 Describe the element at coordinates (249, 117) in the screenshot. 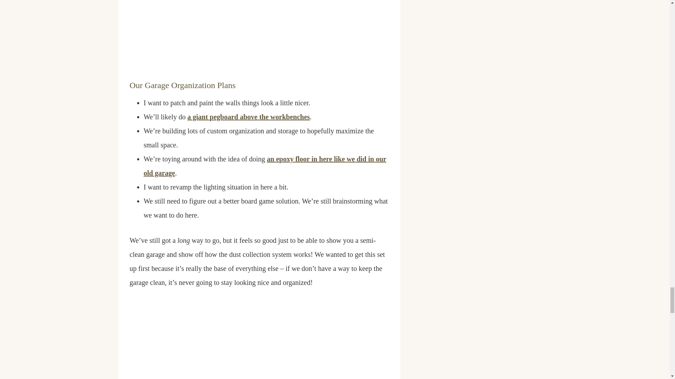

I see `a giant pegboard above the workbenches` at that location.